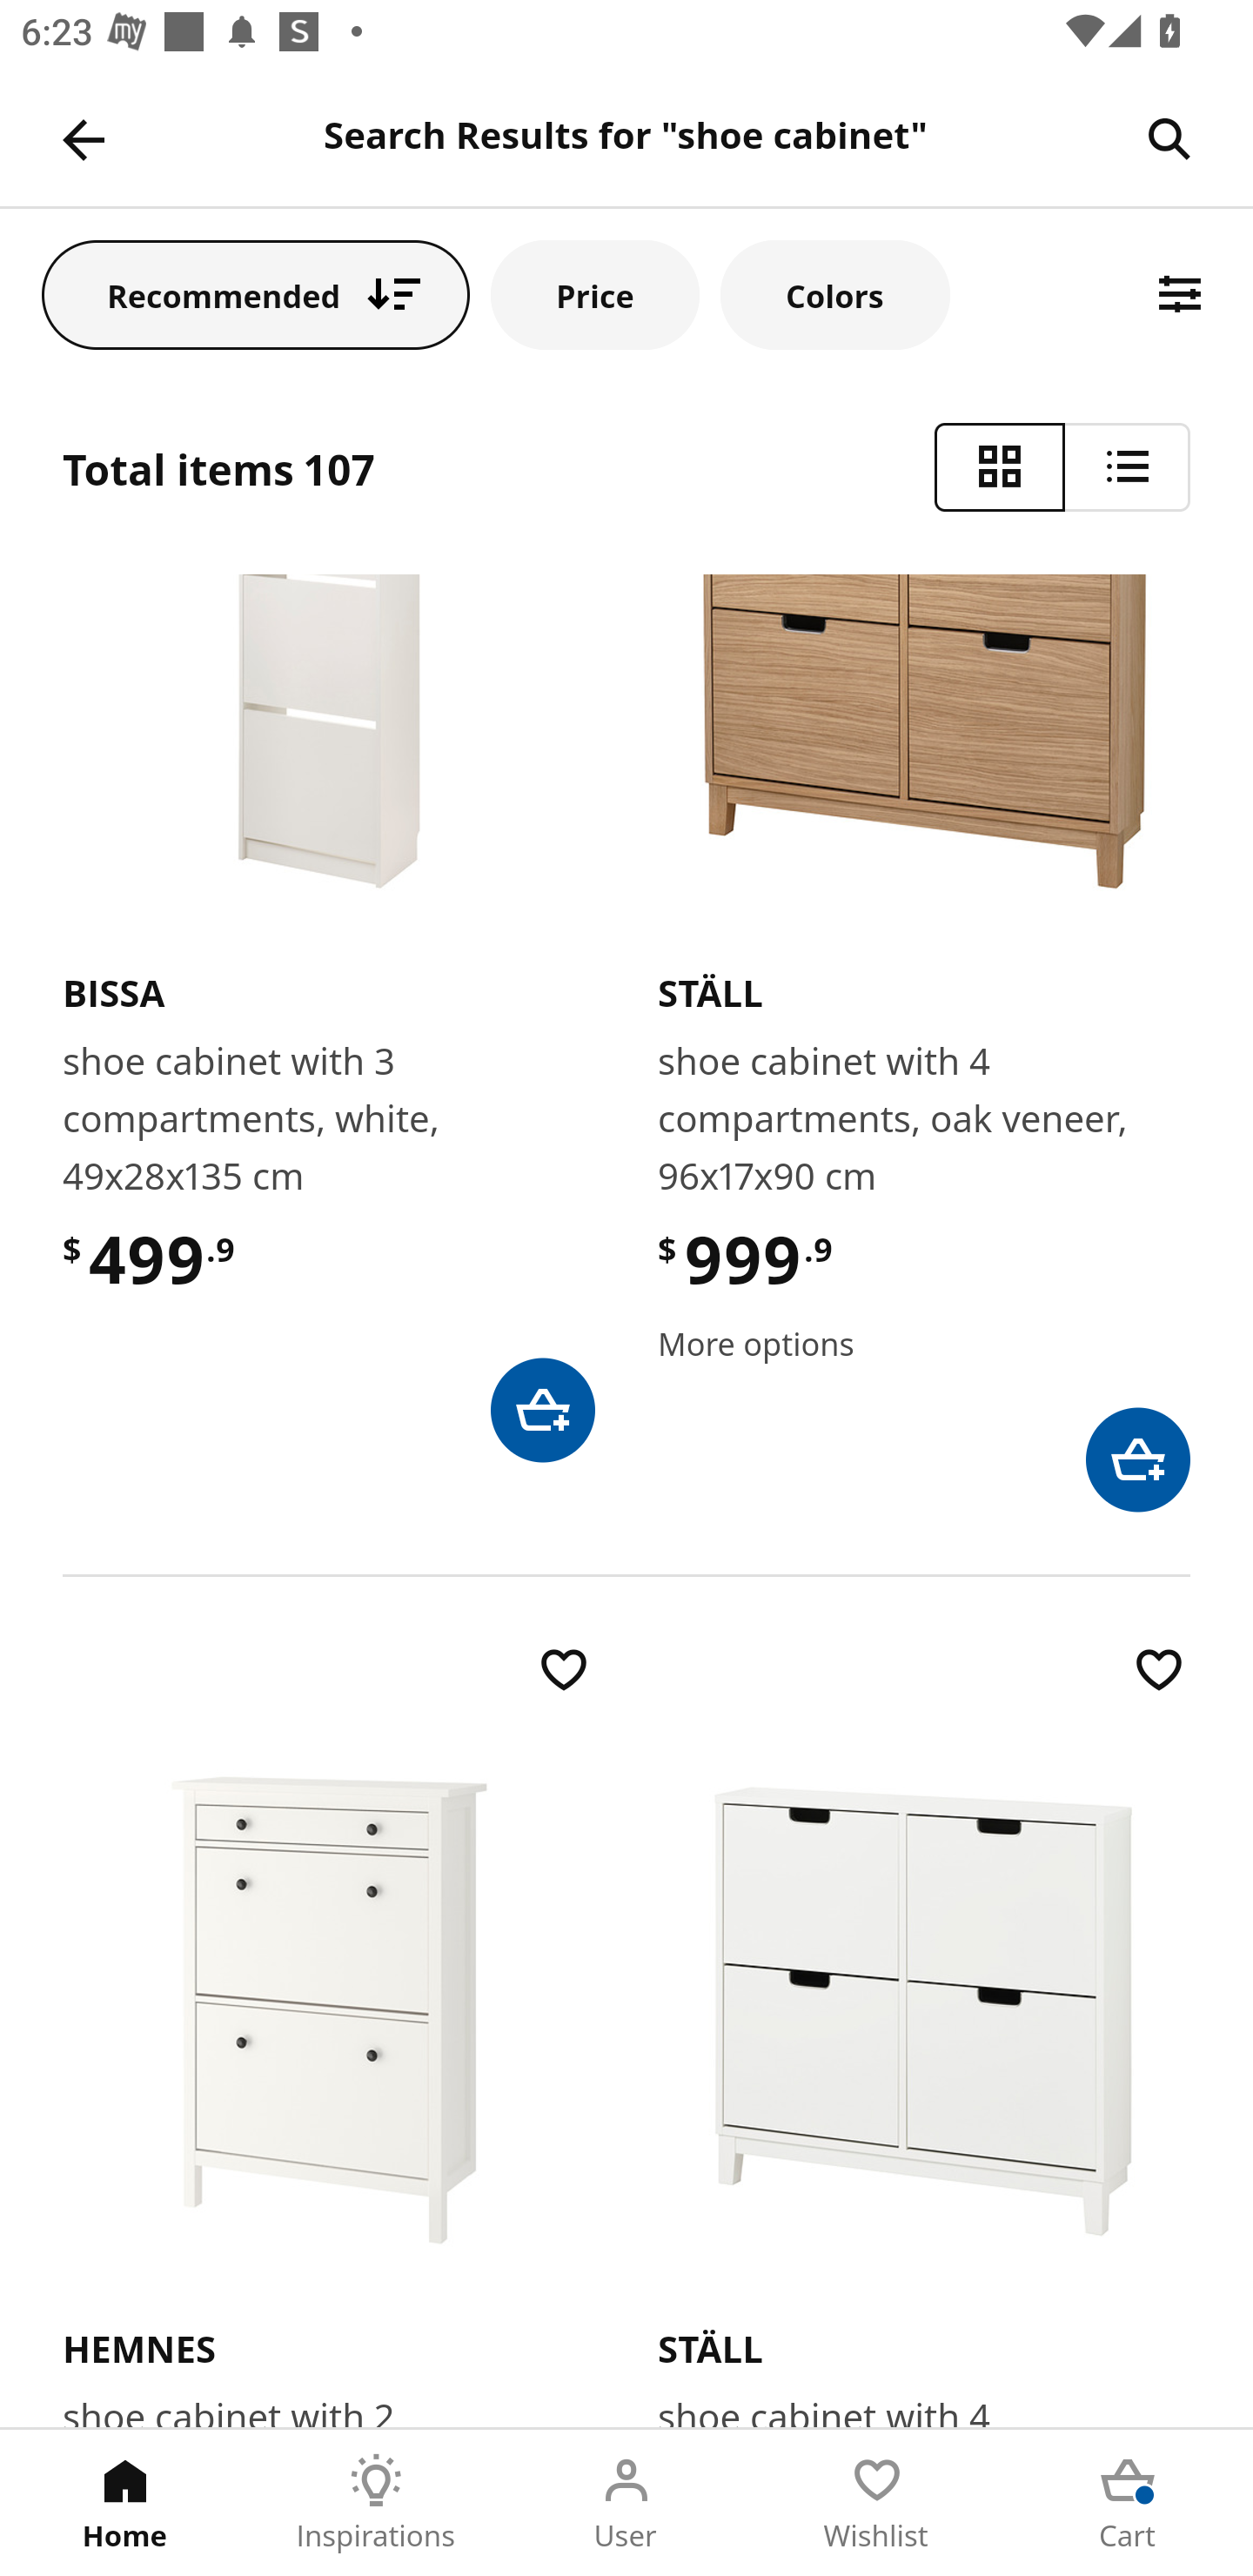  What do you see at coordinates (1128, 2503) in the screenshot?
I see `Cart
Tab 5 of 5` at bounding box center [1128, 2503].